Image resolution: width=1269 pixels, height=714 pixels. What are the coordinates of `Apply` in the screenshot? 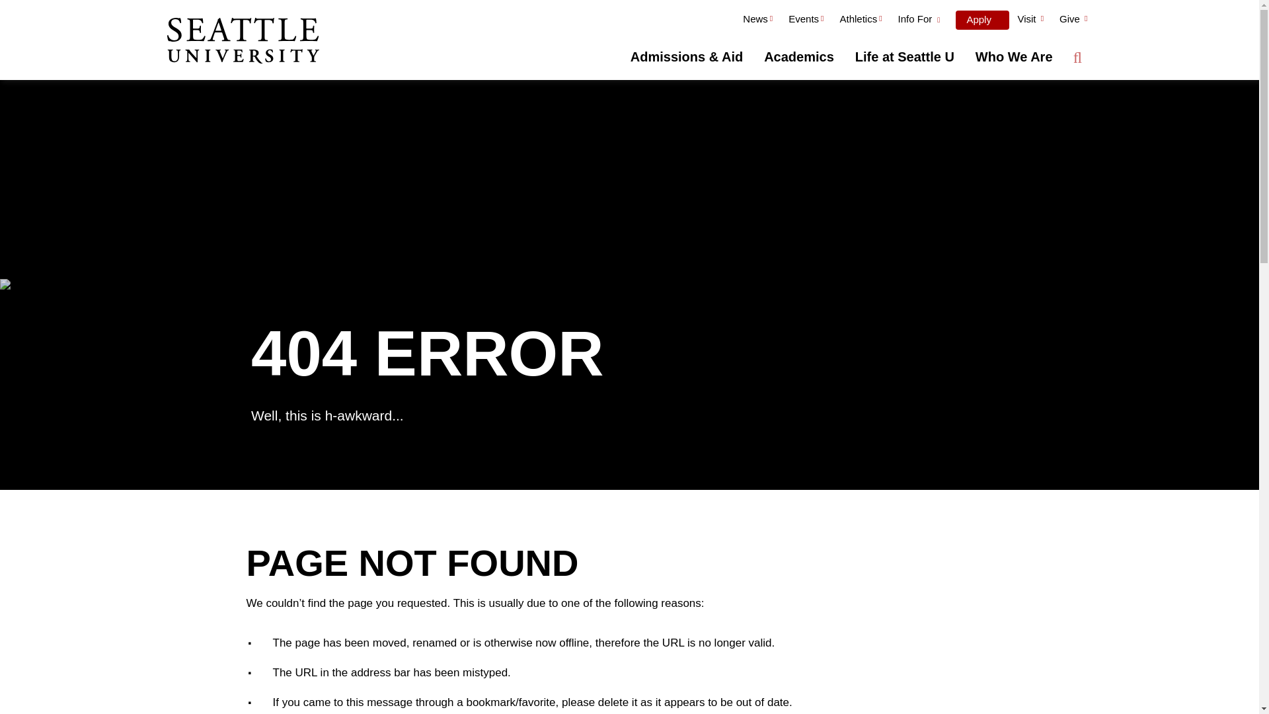 It's located at (982, 20).